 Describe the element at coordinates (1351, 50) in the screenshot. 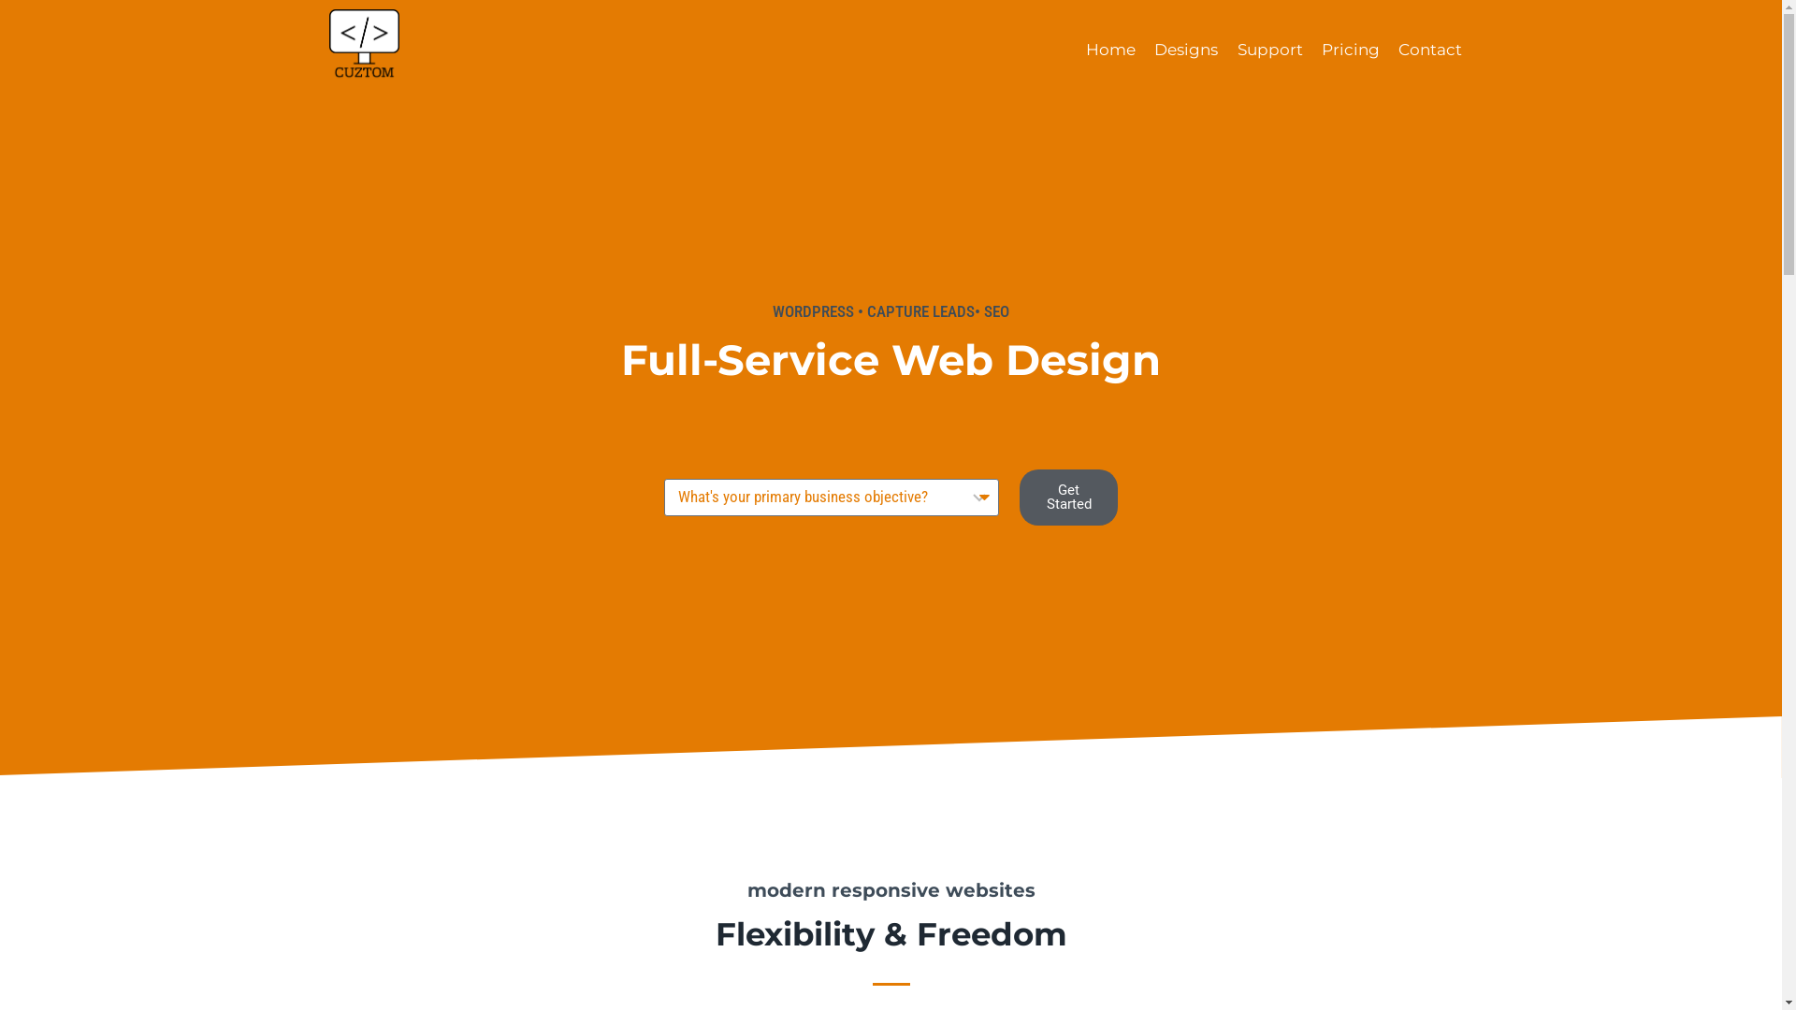

I see `Pricing` at that location.